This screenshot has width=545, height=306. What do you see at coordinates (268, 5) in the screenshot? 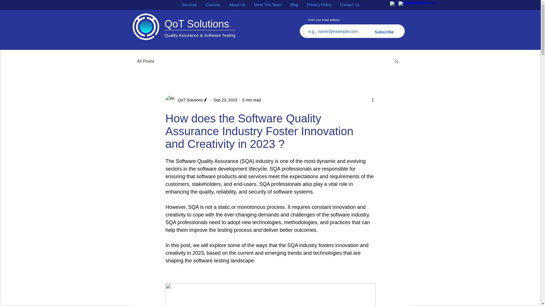
I see `Meet The Team` at bounding box center [268, 5].